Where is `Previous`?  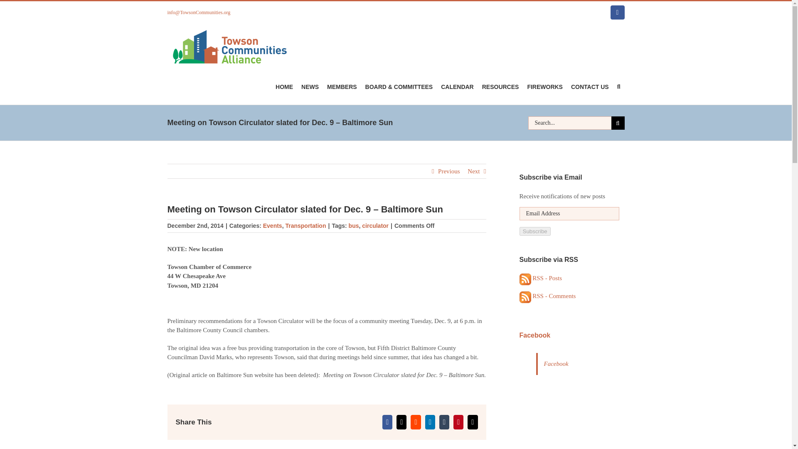
Previous is located at coordinates (449, 171).